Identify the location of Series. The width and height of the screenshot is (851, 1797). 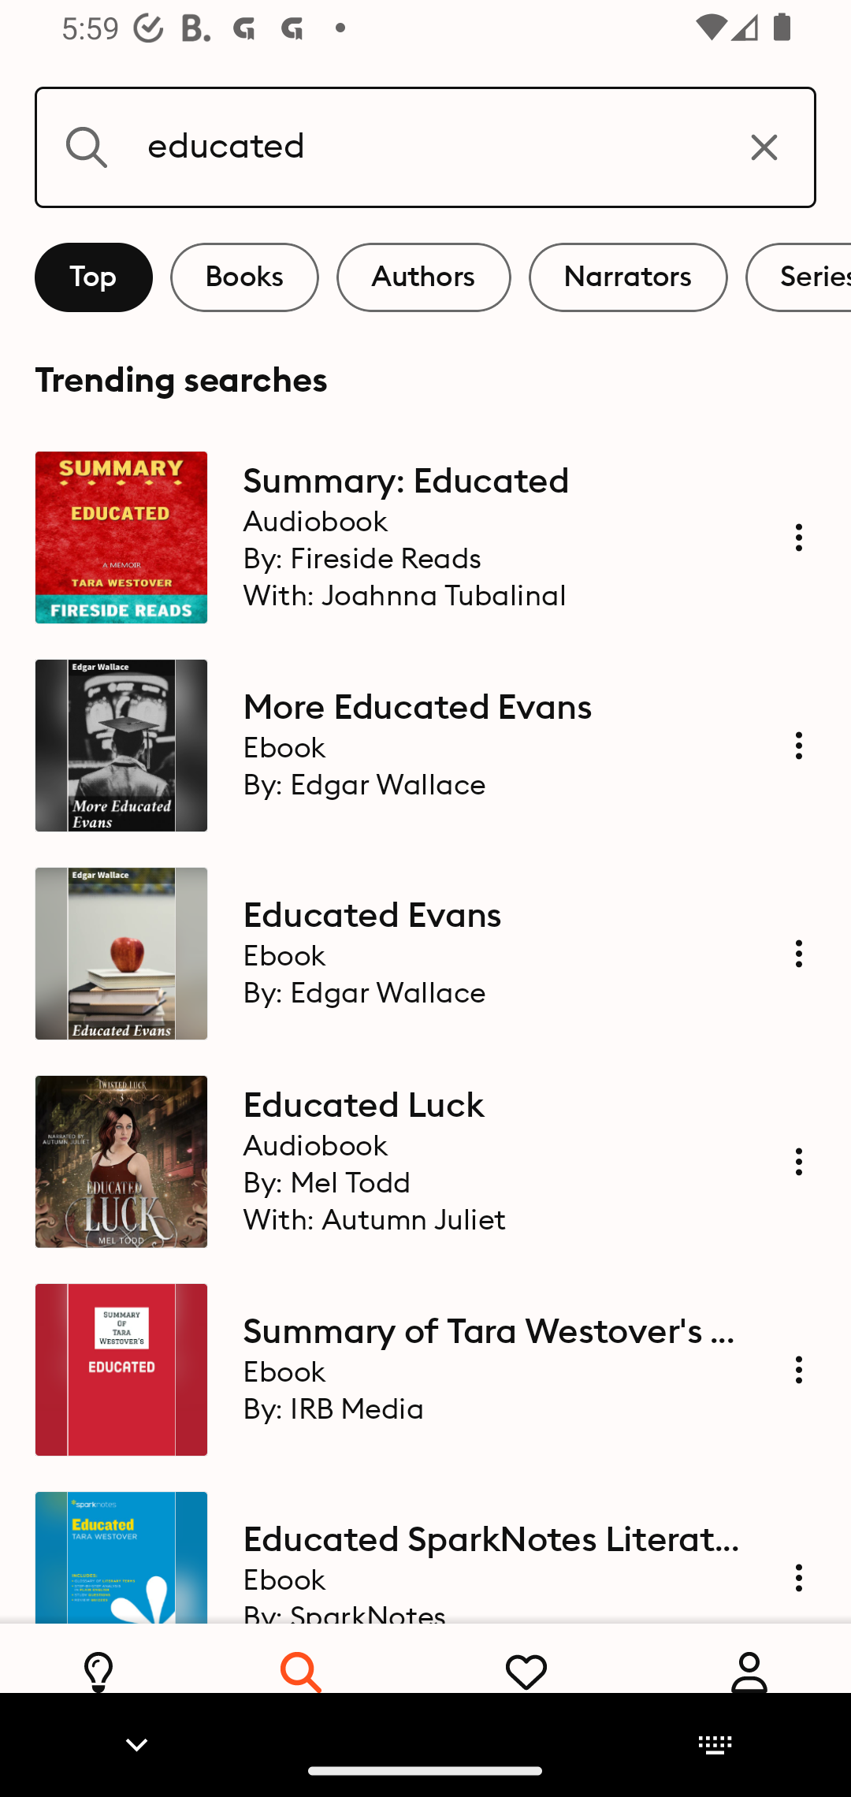
(798, 277).